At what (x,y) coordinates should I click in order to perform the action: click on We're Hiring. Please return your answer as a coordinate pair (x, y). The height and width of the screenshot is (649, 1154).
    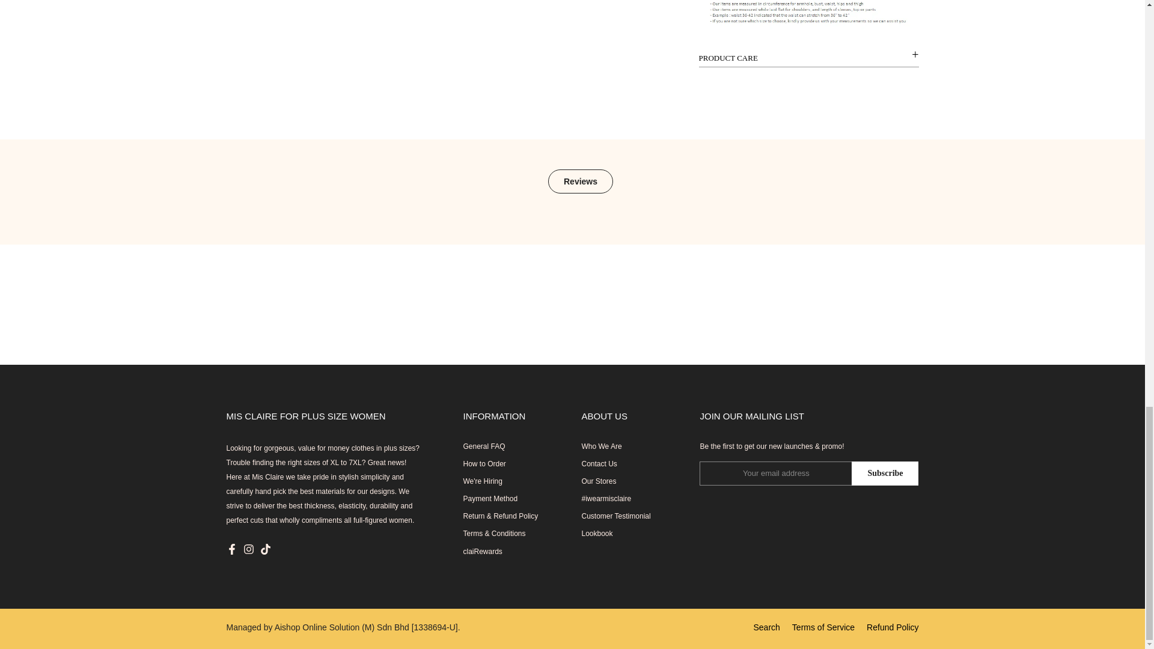
    Looking at the image, I should click on (482, 481).